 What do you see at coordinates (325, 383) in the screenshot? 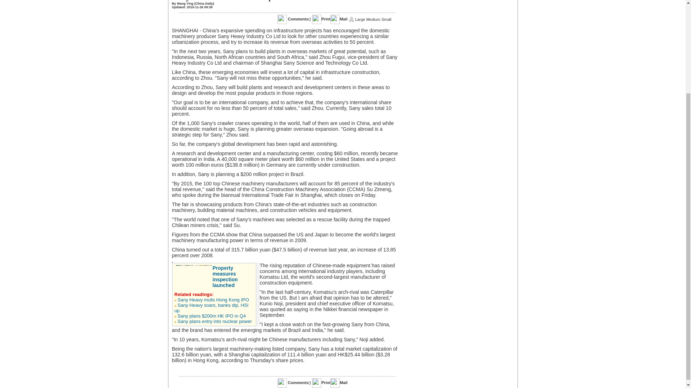
I see `Print` at bounding box center [325, 383].